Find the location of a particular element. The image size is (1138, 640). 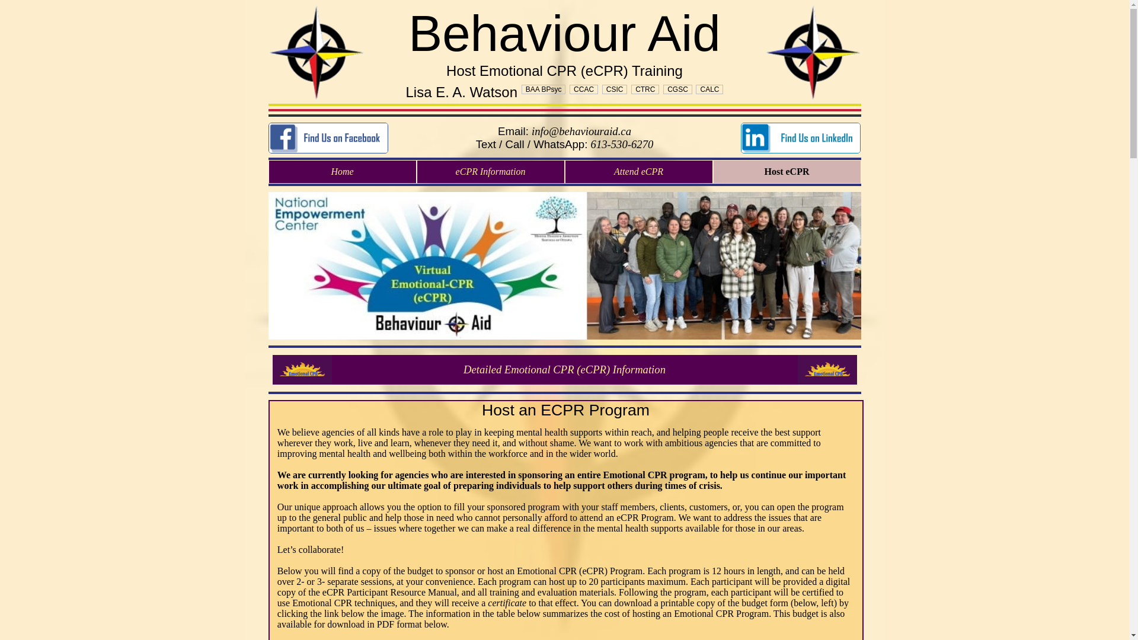

eCPR Information is located at coordinates (827, 370).